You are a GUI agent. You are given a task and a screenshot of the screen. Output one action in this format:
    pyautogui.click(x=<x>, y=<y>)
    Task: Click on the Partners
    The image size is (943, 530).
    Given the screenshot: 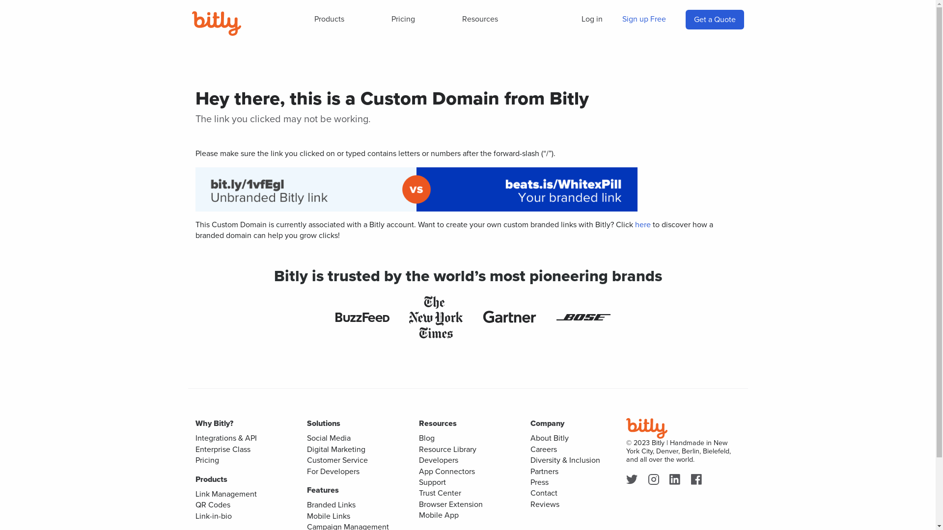 What is the action you would take?
    pyautogui.click(x=544, y=471)
    